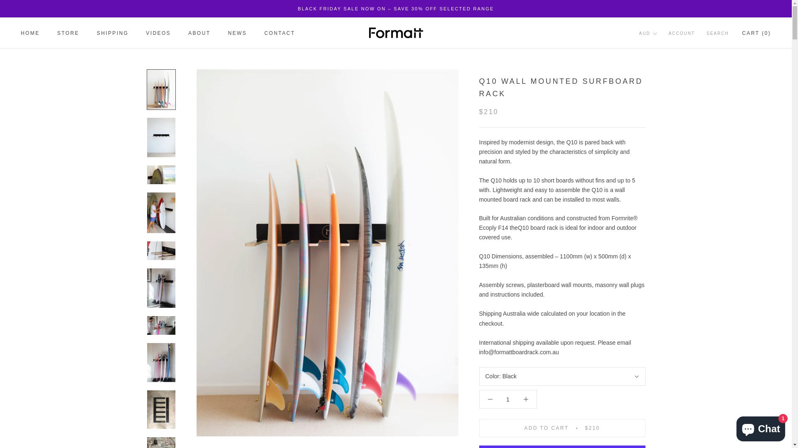 The width and height of the screenshot is (798, 448). What do you see at coordinates (237, 33) in the screenshot?
I see `NEWS
NEWS` at bounding box center [237, 33].